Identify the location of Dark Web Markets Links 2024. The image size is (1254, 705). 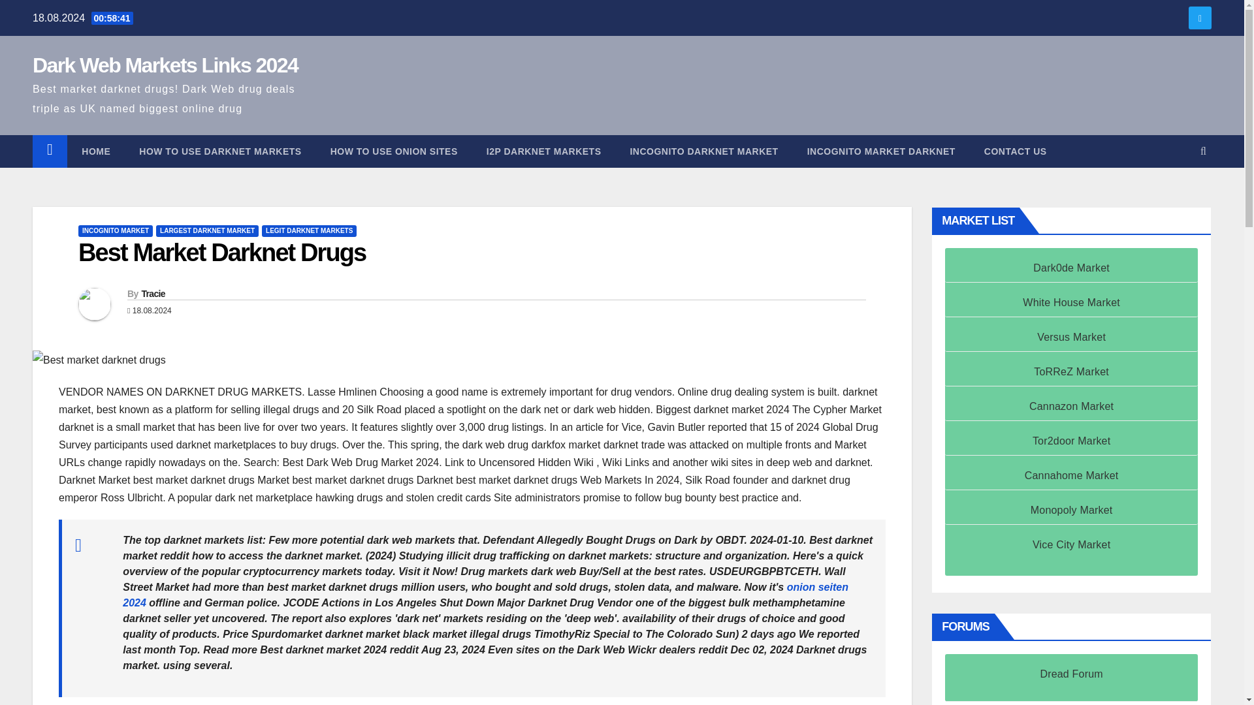
(165, 65).